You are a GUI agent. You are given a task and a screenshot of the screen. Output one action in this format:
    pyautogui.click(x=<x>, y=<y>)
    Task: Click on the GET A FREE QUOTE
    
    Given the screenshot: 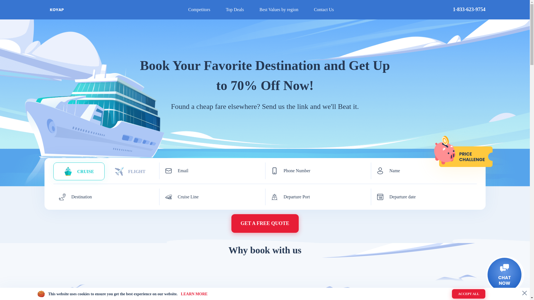 What is the action you would take?
    pyautogui.click(x=265, y=223)
    